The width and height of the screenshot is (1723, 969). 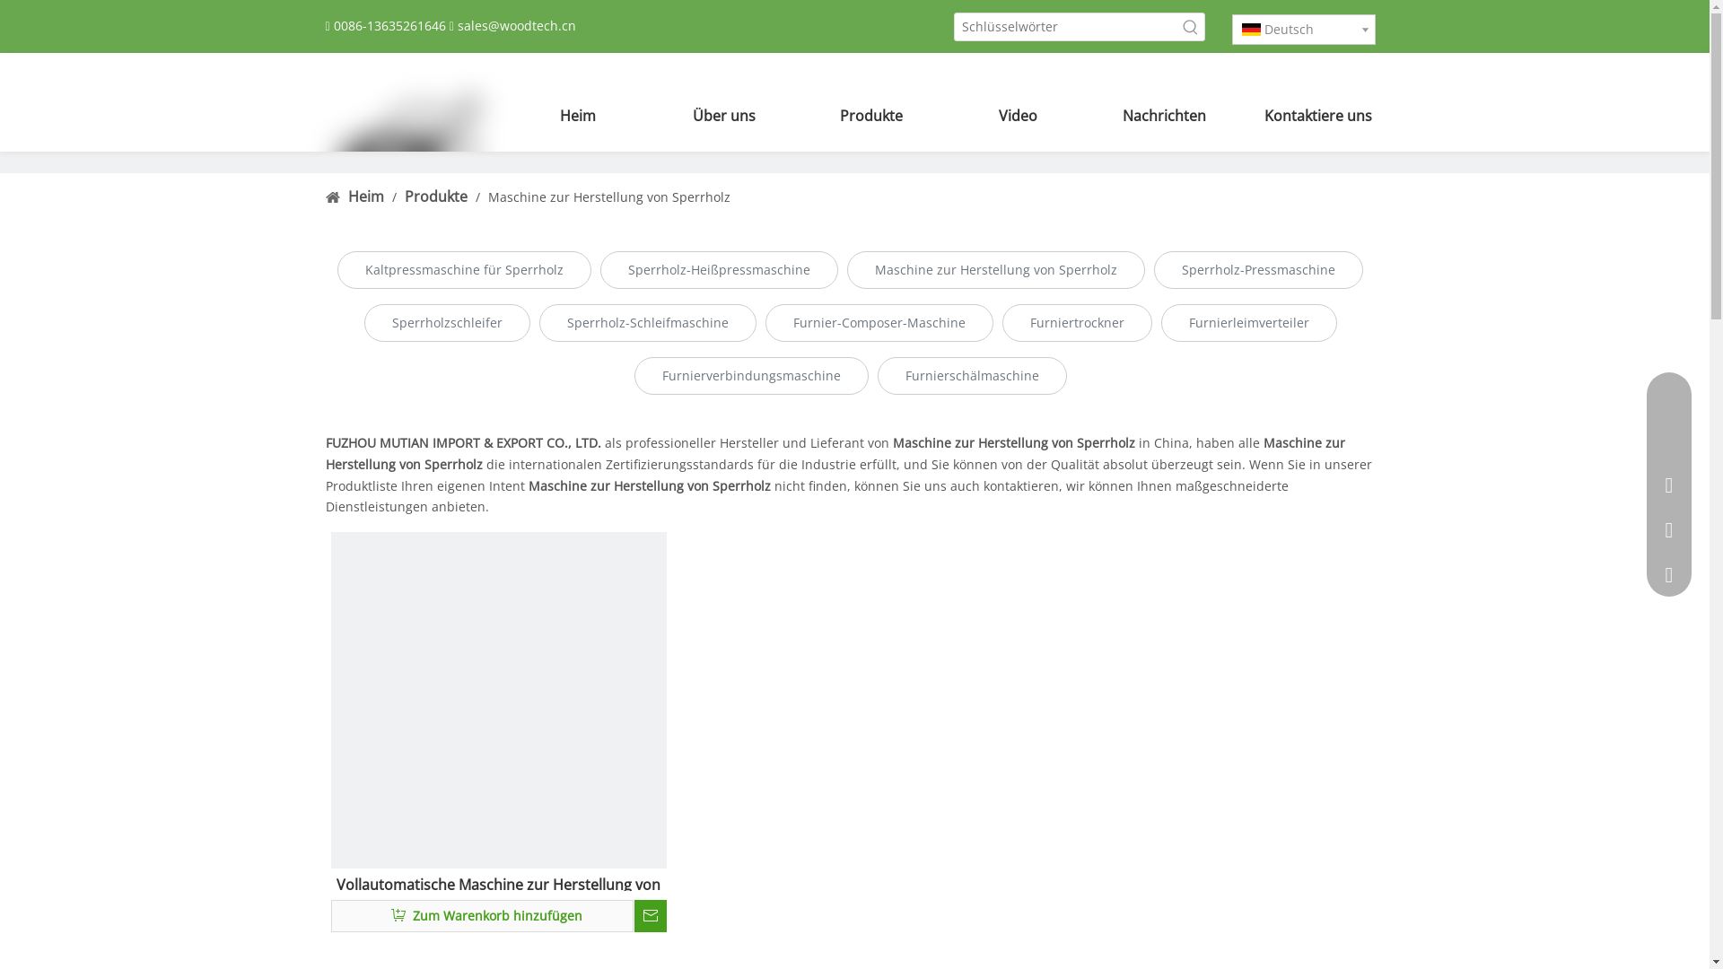 I want to click on Produkte, so click(x=870, y=116).